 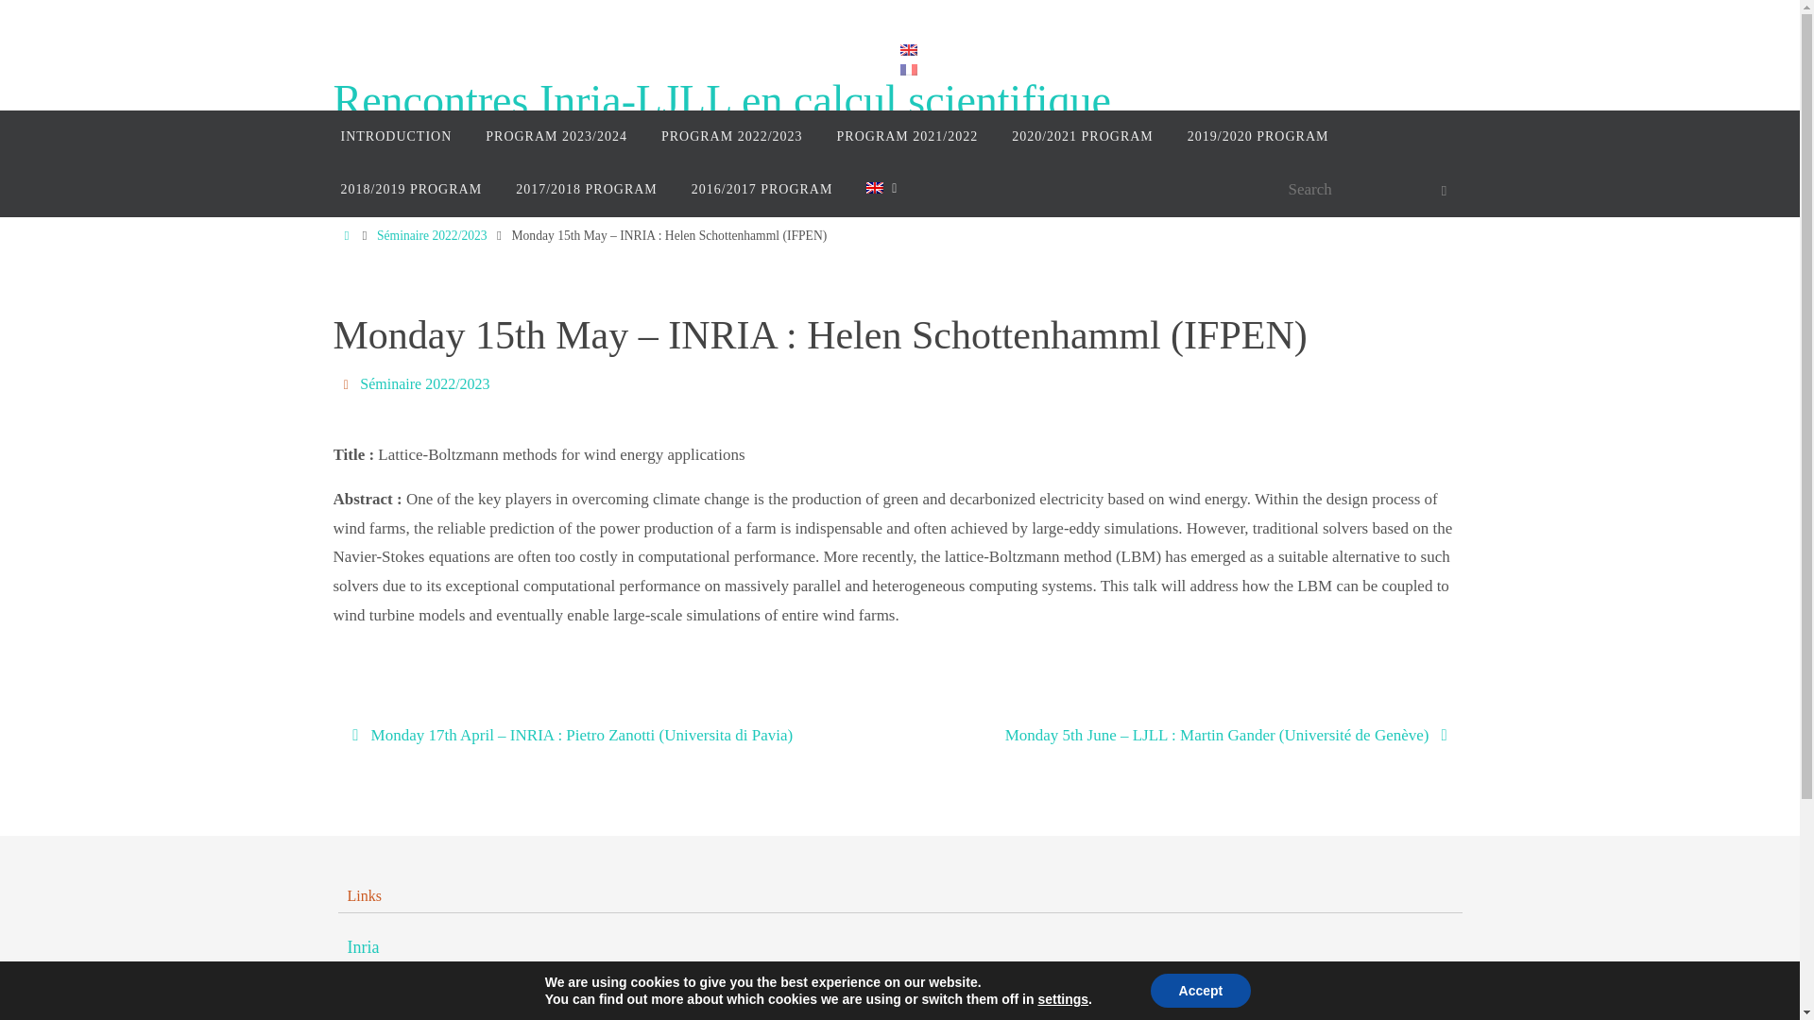 What do you see at coordinates (1200, 991) in the screenshot?
I see `Accept` at bounding box center [1200, 991].